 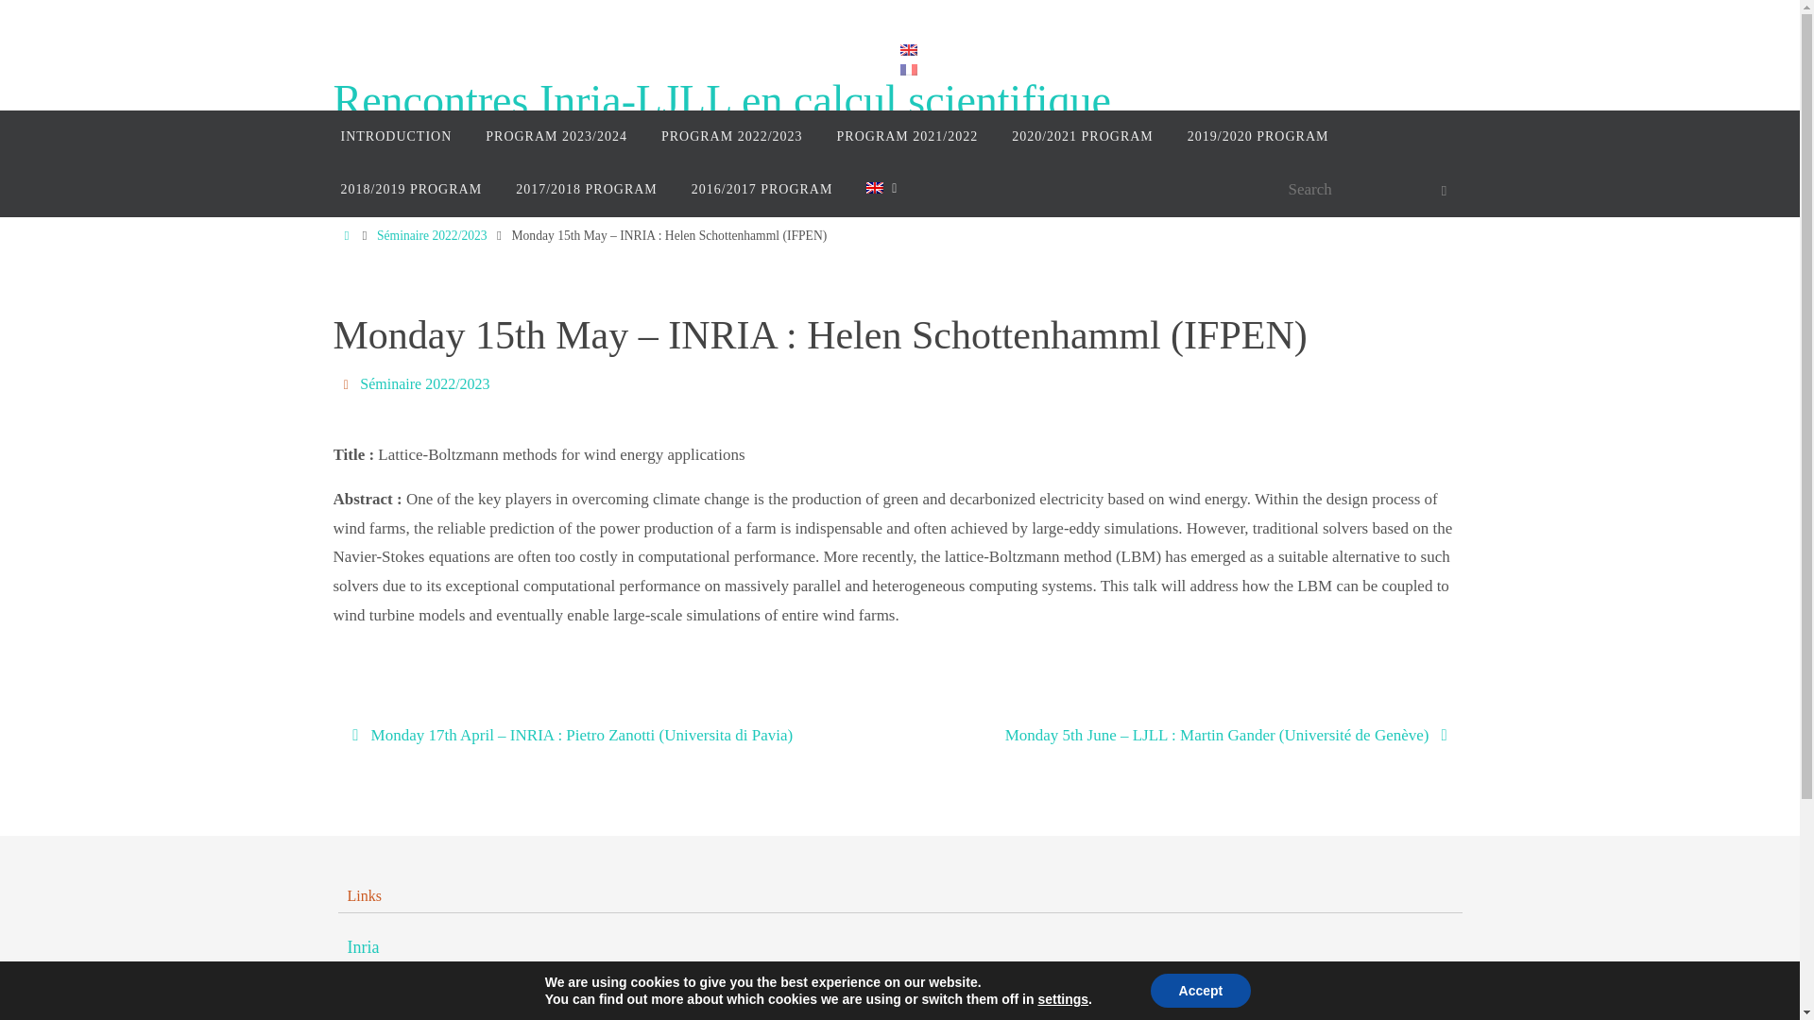 What do you see at coordinates (1200, 991) in the screenshot?
I see `Accept` at bounding box center [1200, 991].